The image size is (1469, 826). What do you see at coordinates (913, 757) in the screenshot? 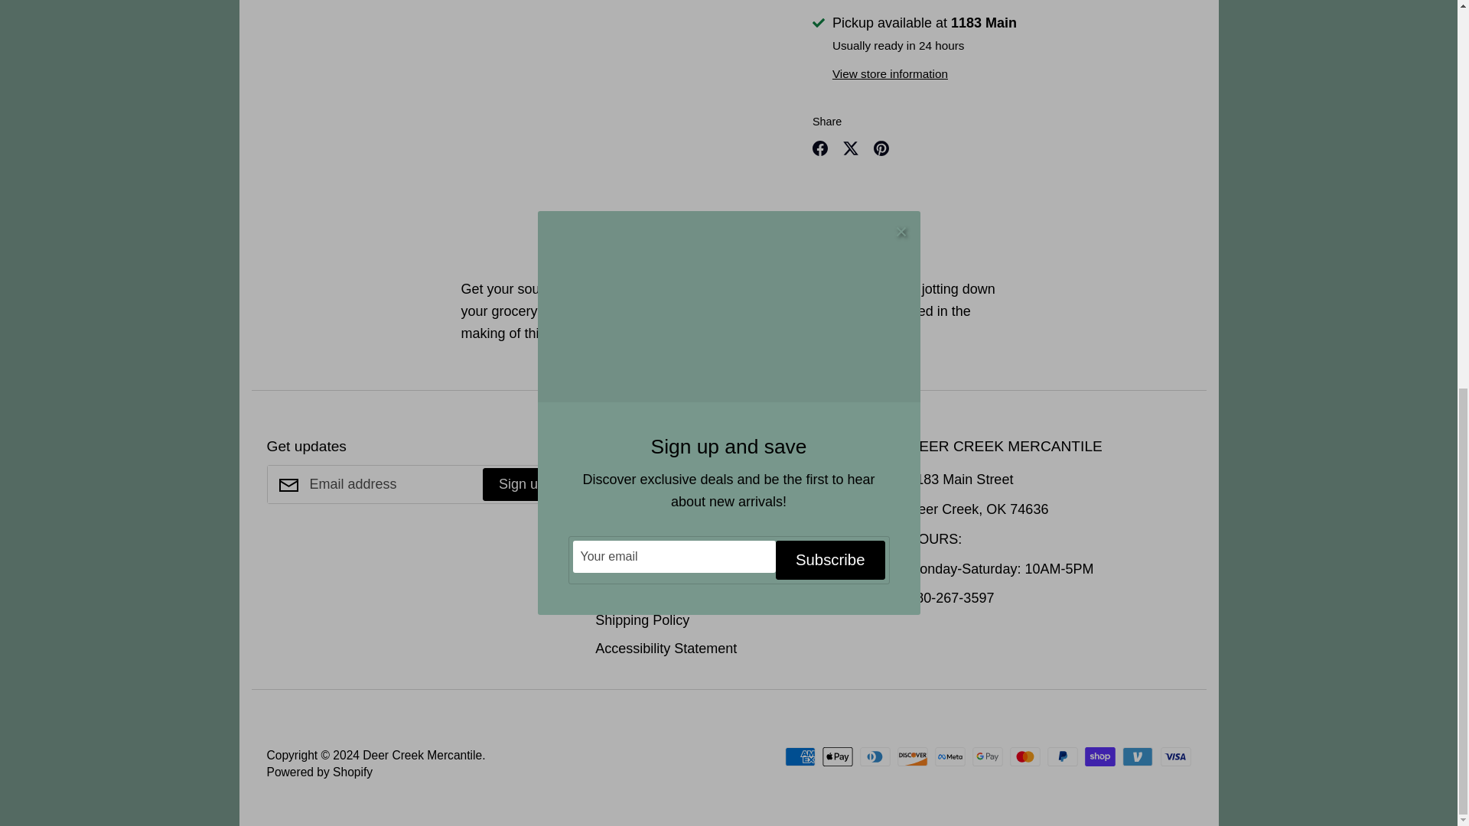
I see `Discover` at bounding box center [913, 757].